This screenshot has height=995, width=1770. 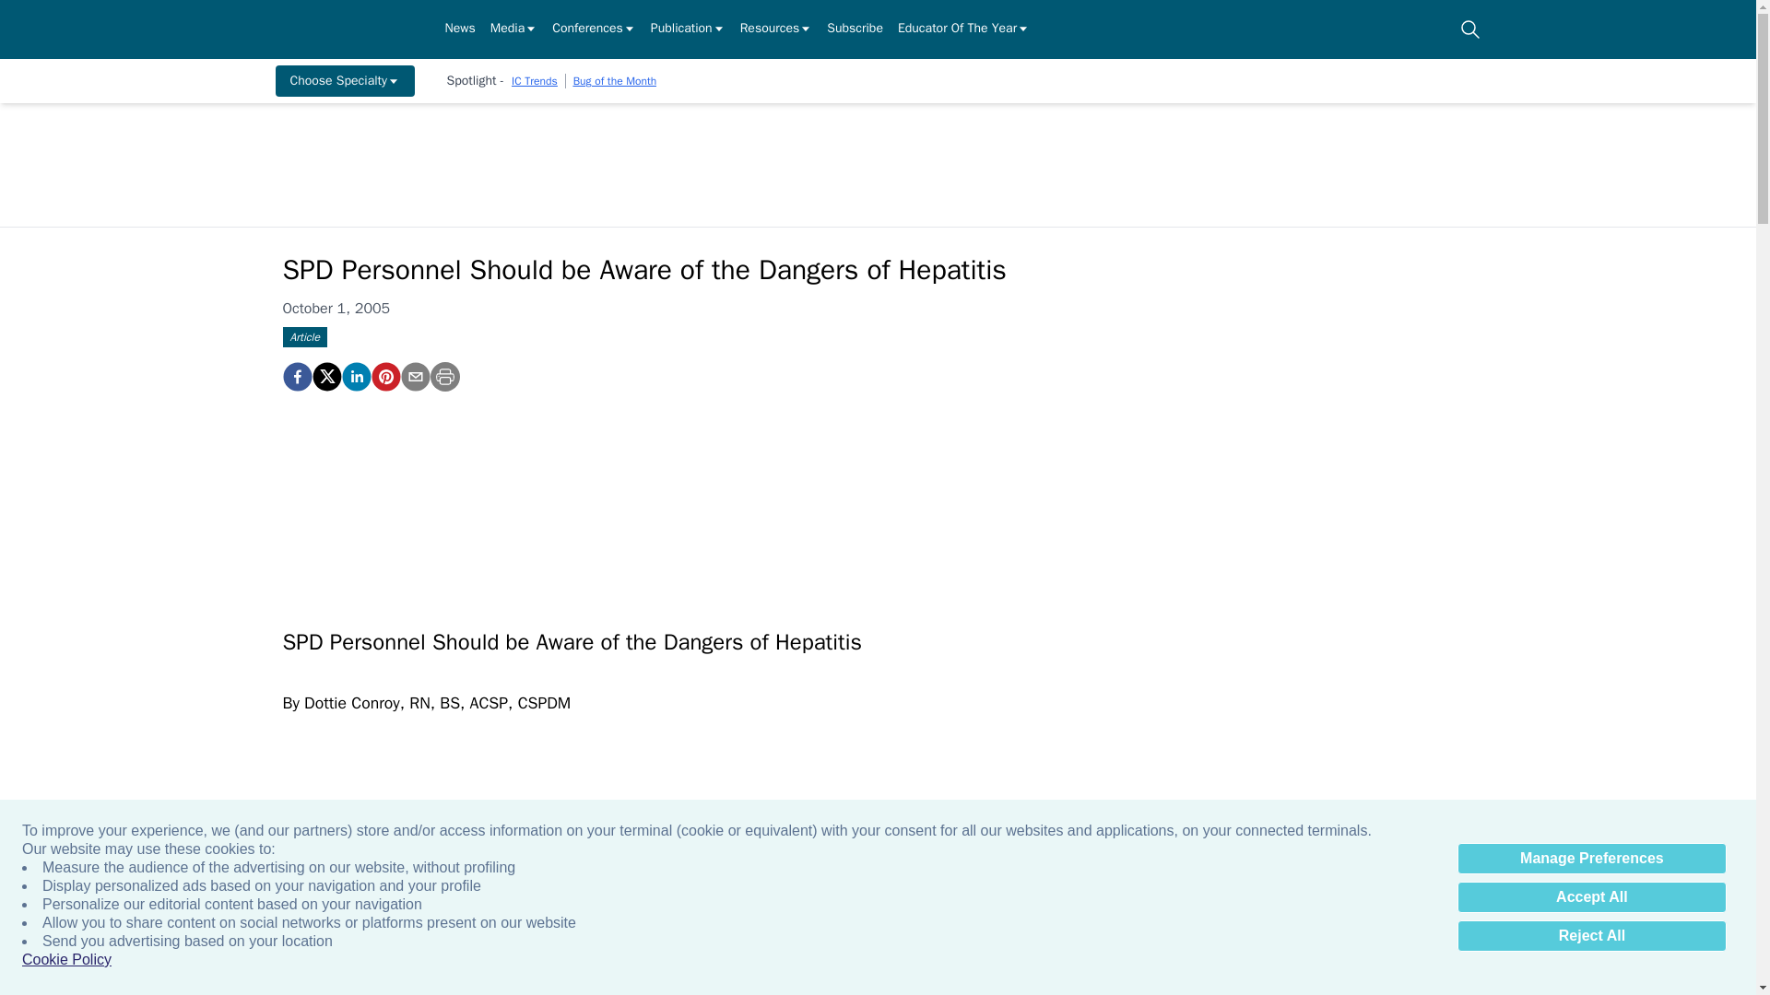 What do you see at coordinates (1591, 936) in the screenshot?
I see `Reject All` at bounding box center [1591, 936].